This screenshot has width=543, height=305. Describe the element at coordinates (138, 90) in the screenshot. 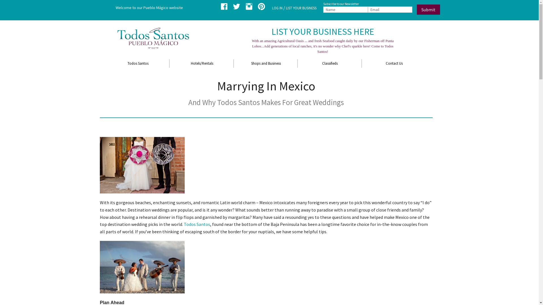

I see `Calendar of events` at that location.